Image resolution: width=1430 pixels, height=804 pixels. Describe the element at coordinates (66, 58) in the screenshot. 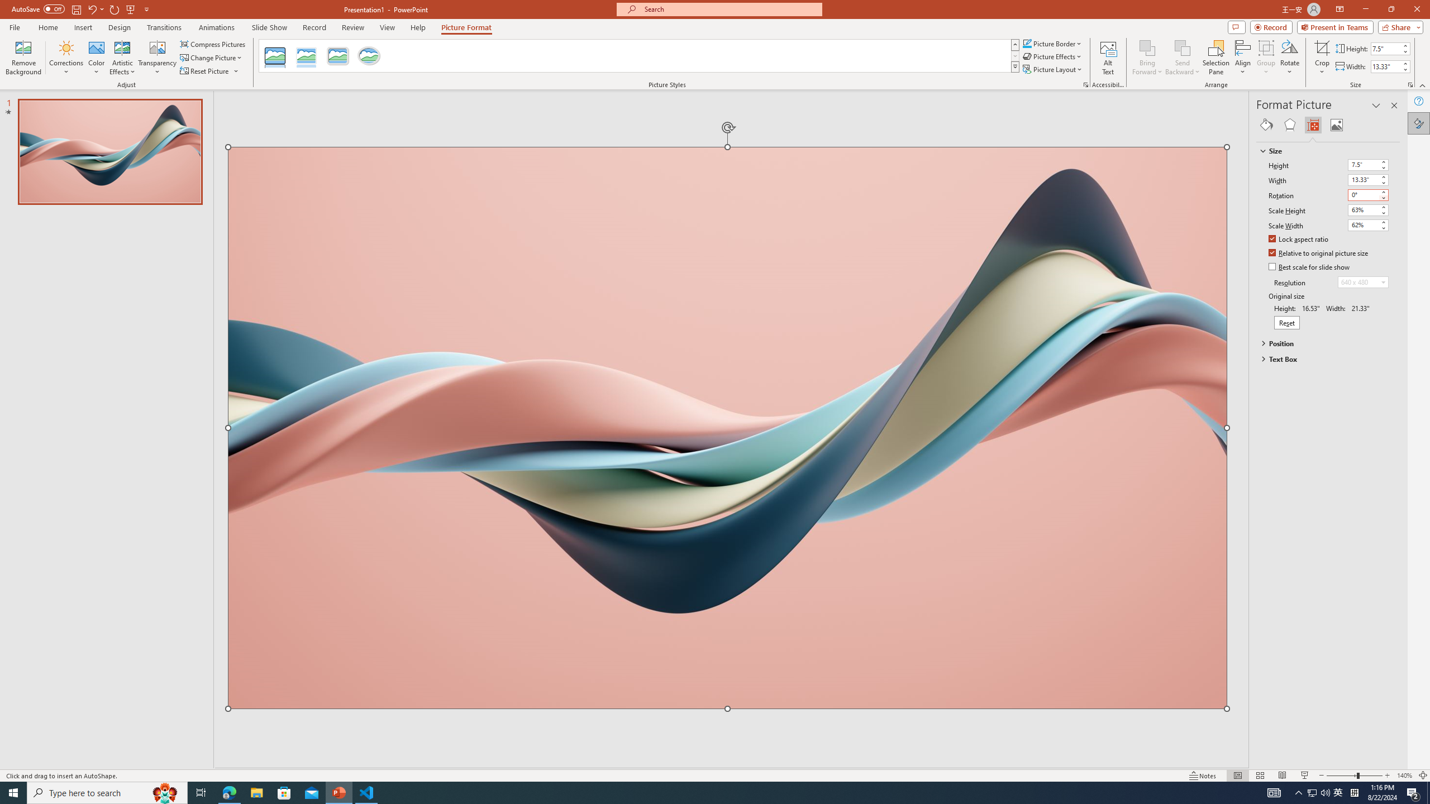

I see `Corrections` at that location.